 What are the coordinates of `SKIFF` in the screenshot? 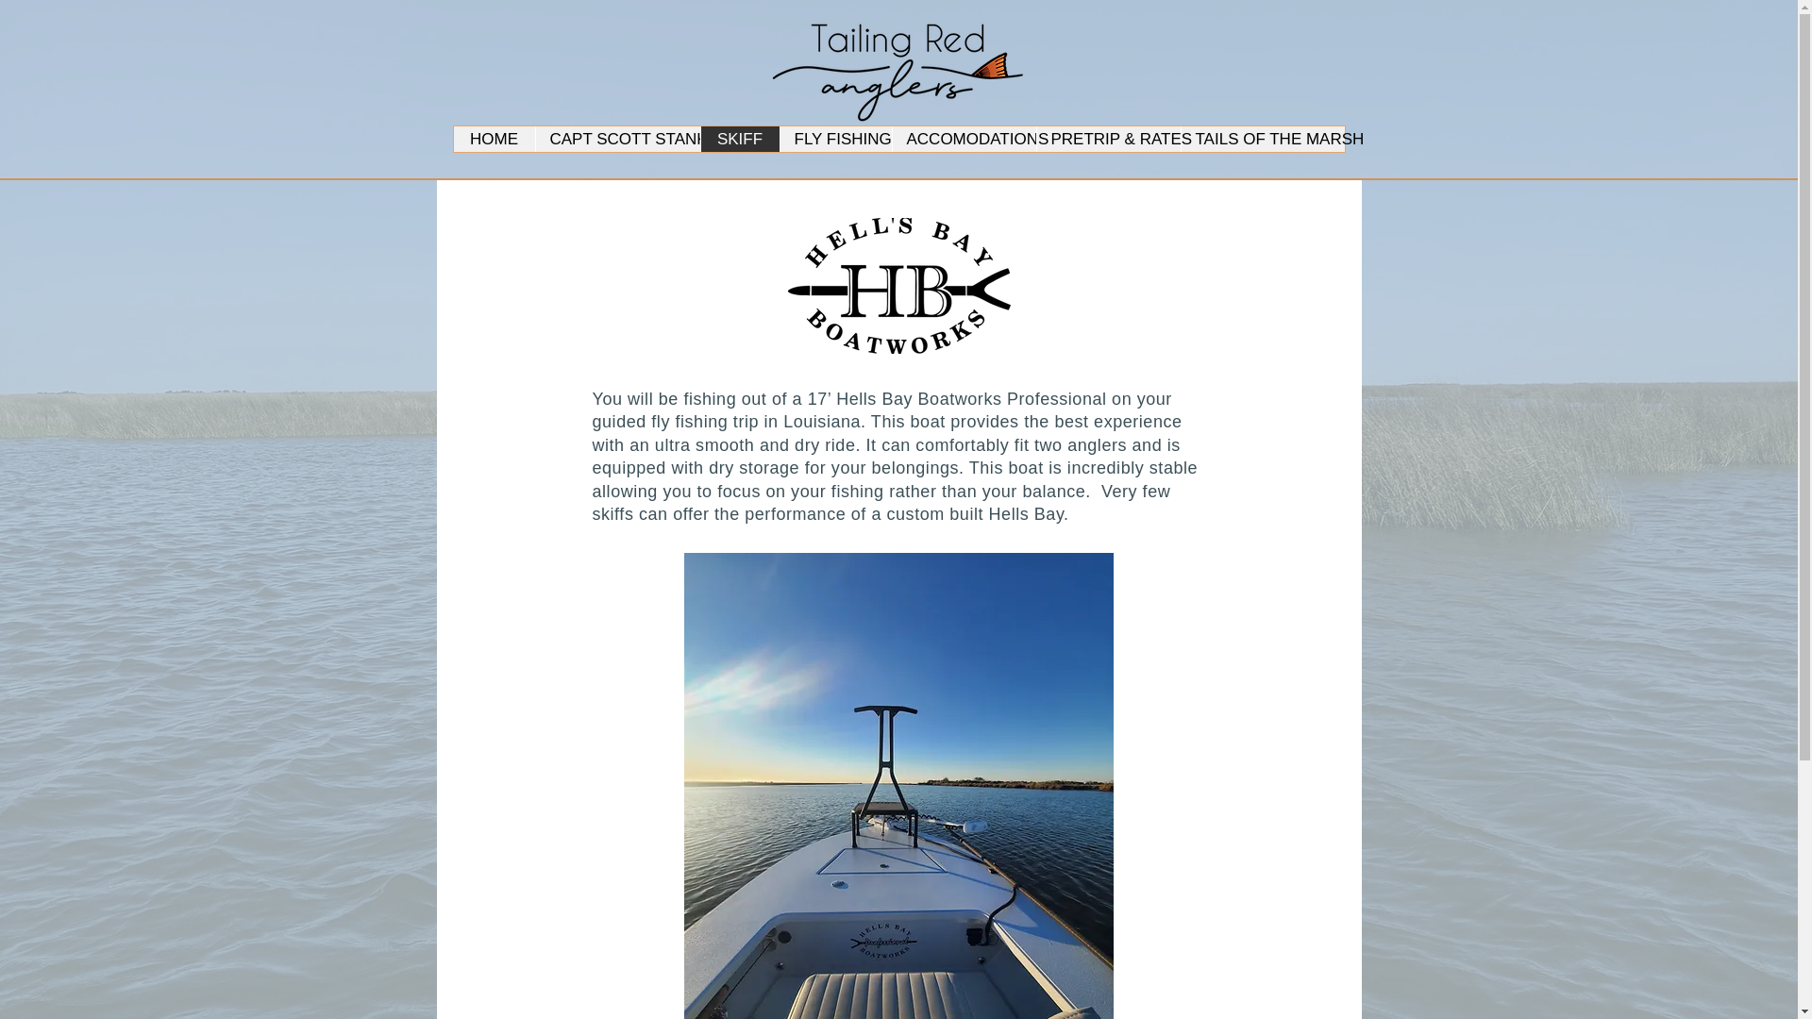 It's located at (739, 138).